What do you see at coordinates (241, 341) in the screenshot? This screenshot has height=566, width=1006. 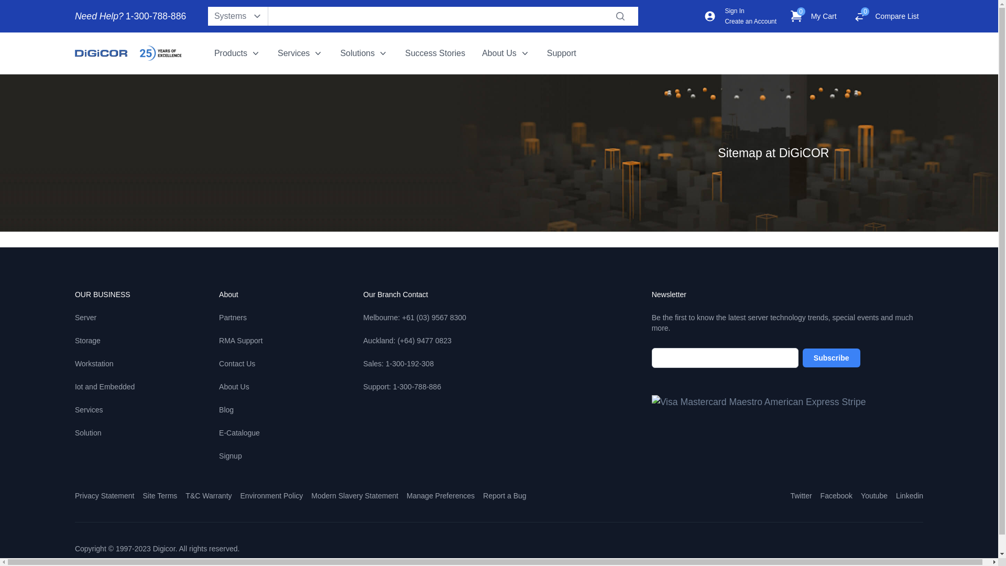 I see `RMA Support` at bounding box center [241, 341].